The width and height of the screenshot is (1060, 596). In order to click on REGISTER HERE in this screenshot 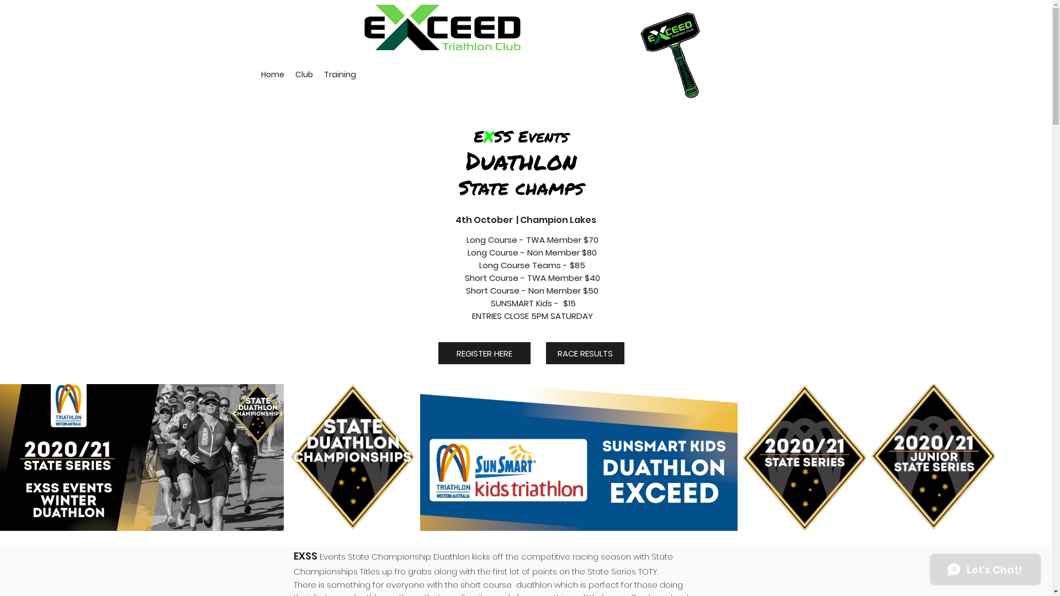, I will do `click(485, 353)`.